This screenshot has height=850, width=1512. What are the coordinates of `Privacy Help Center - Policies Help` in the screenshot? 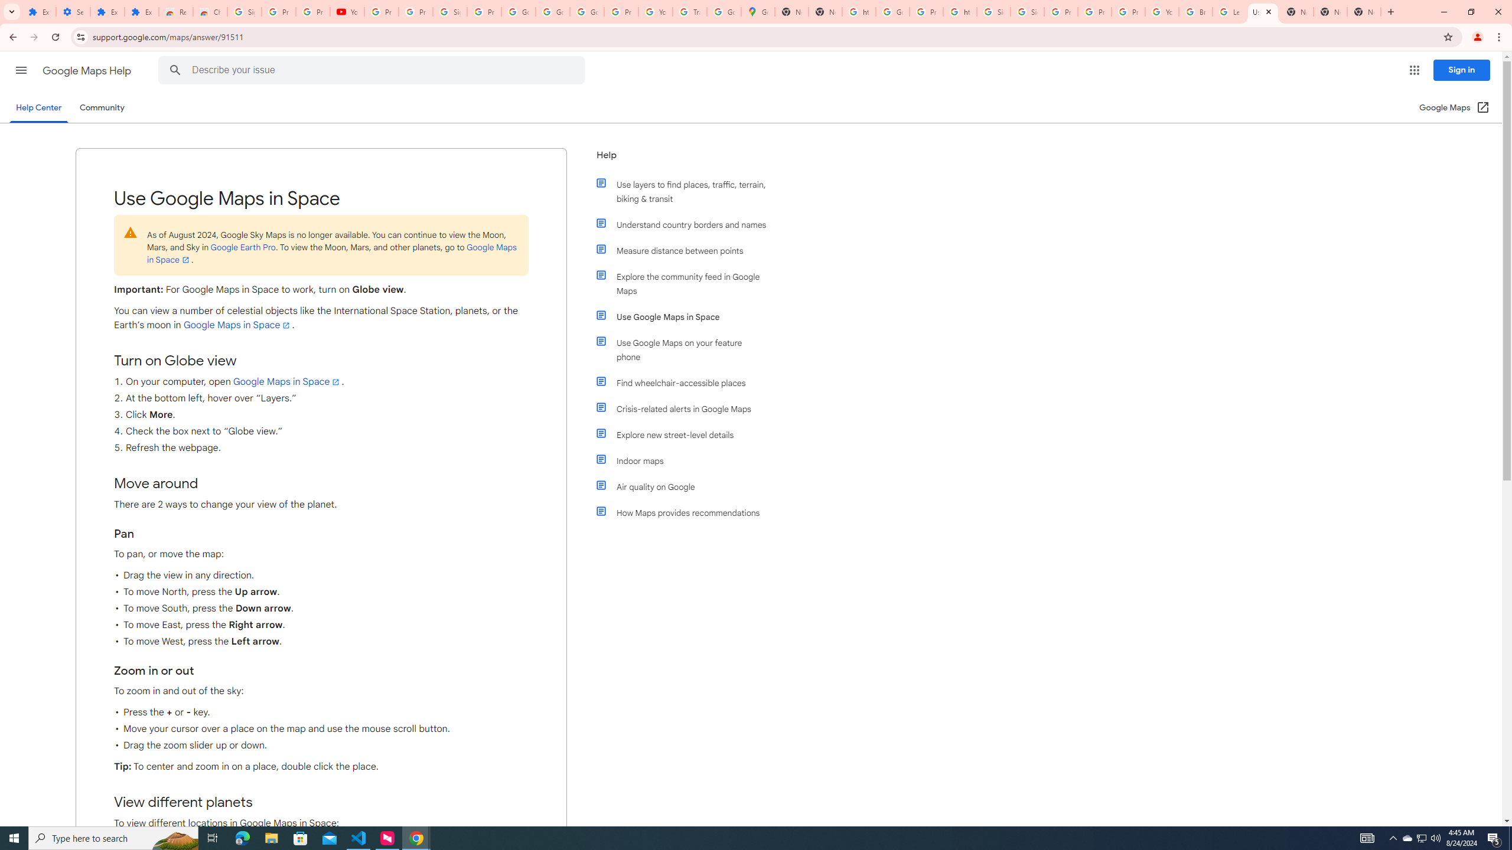 It's located at (1060, 12).